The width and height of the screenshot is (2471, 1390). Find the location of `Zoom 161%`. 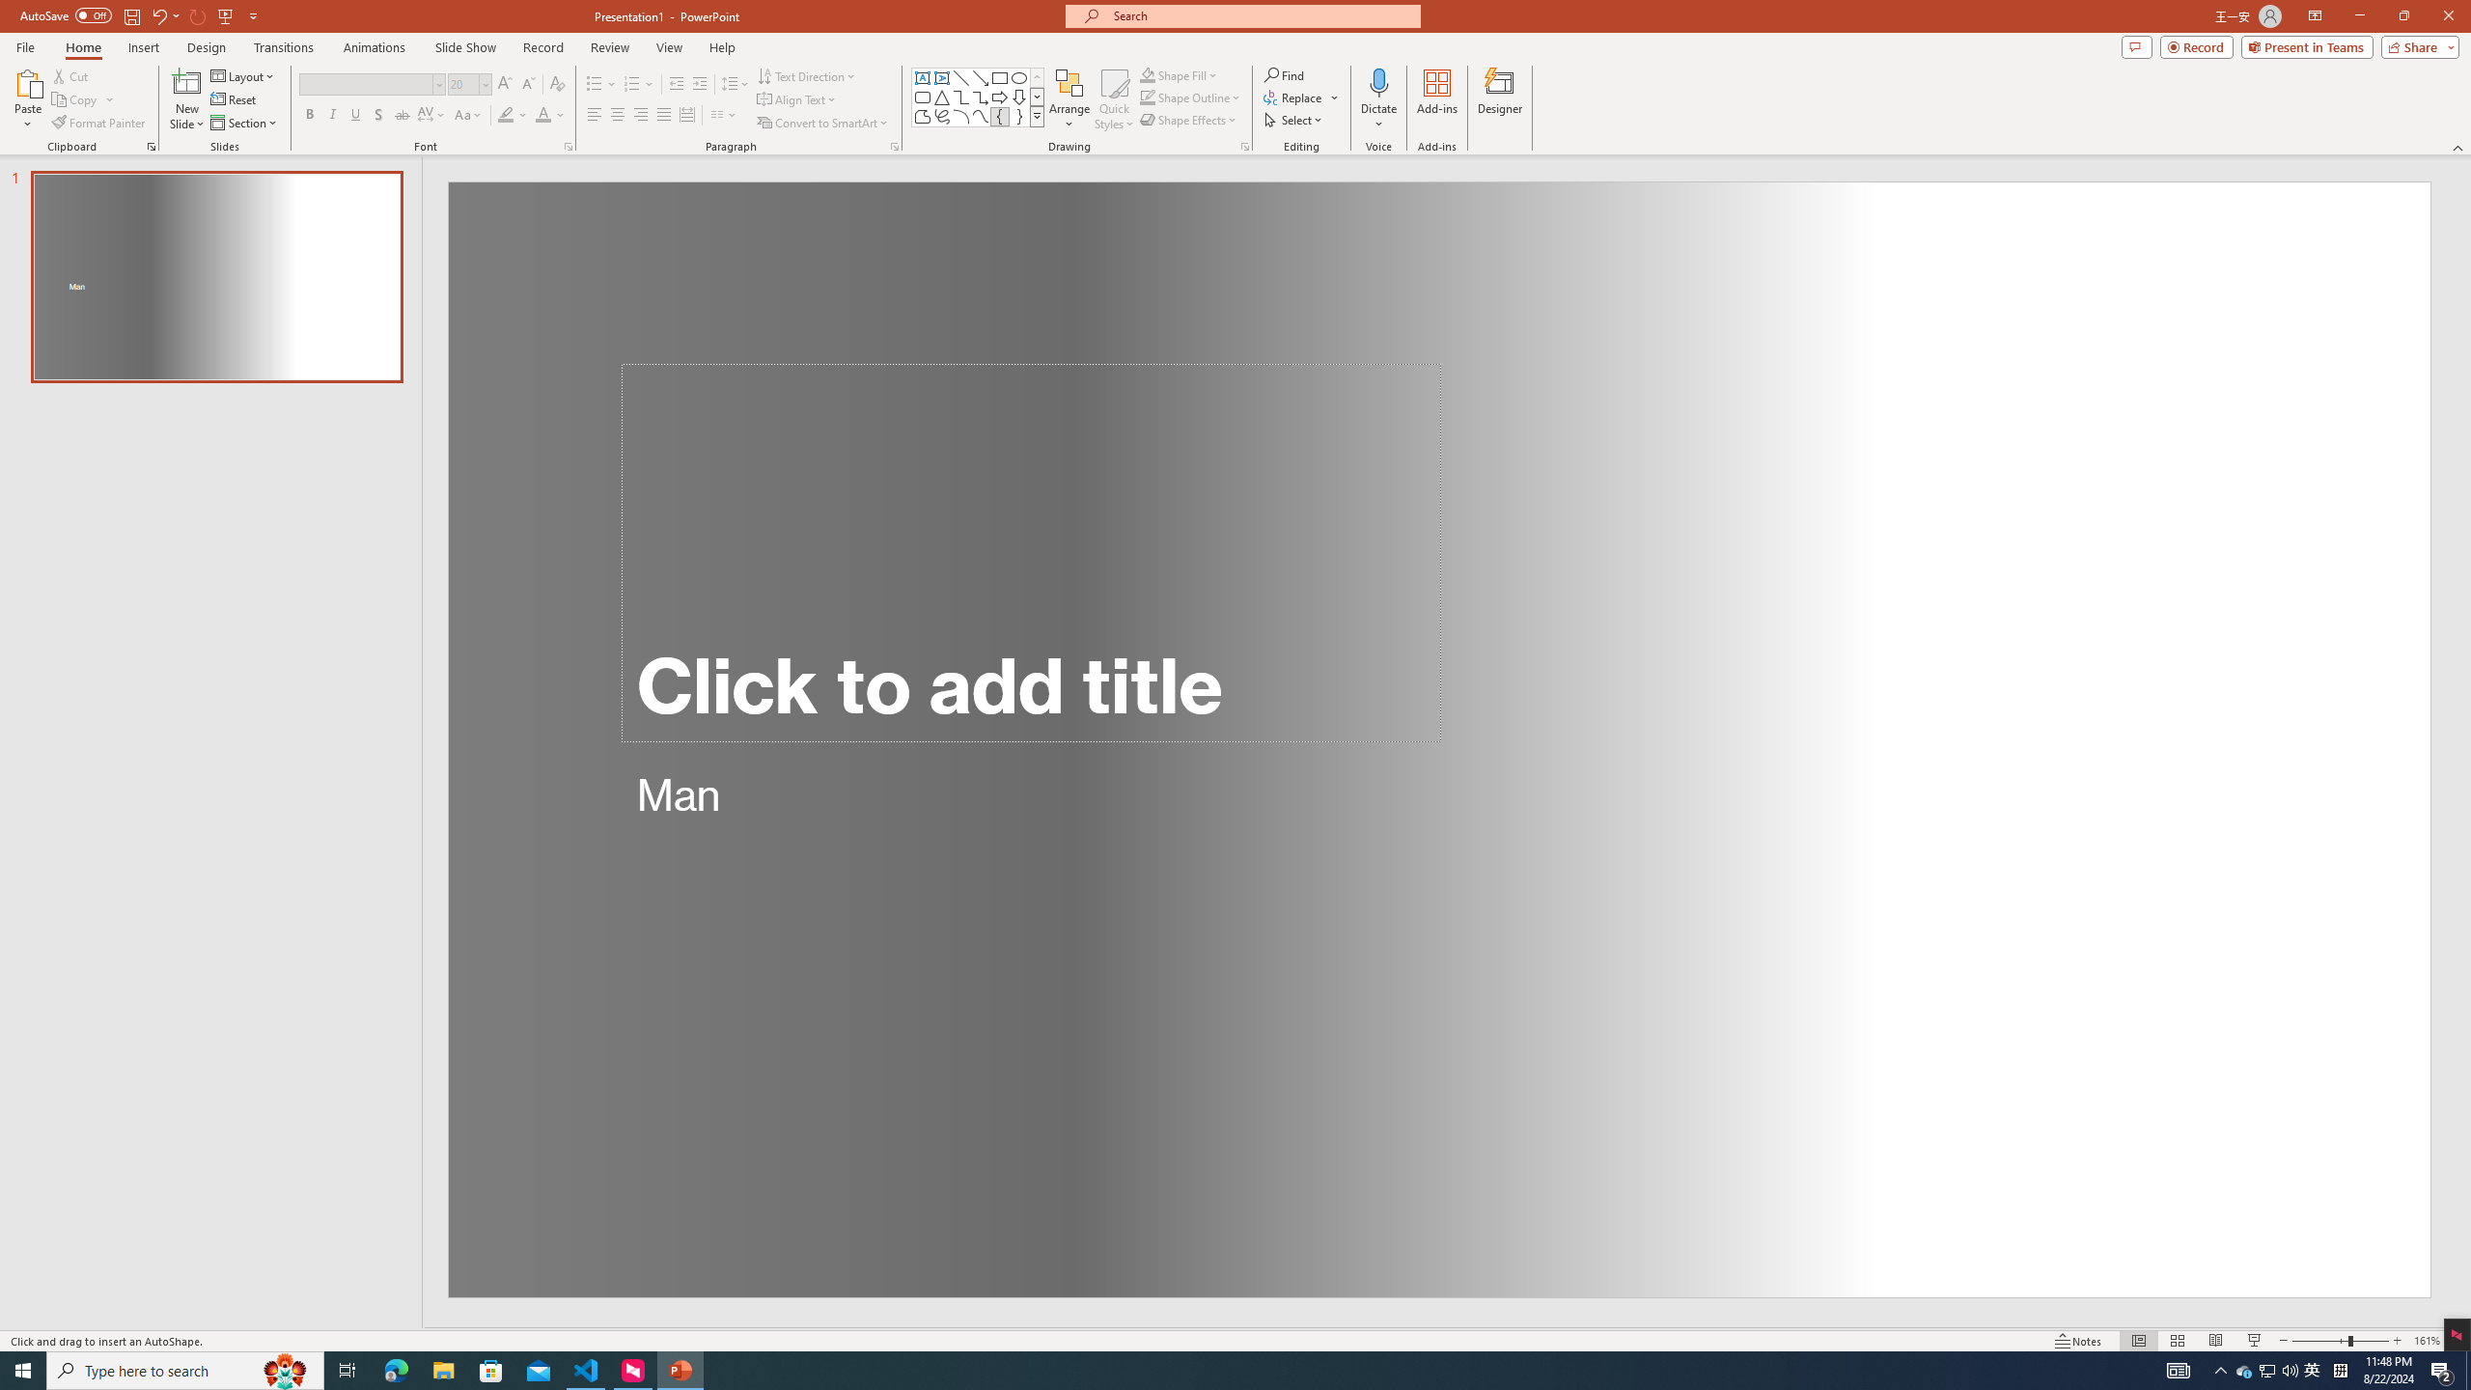

Zoom 161% is located at coordinates (2427, 1341).